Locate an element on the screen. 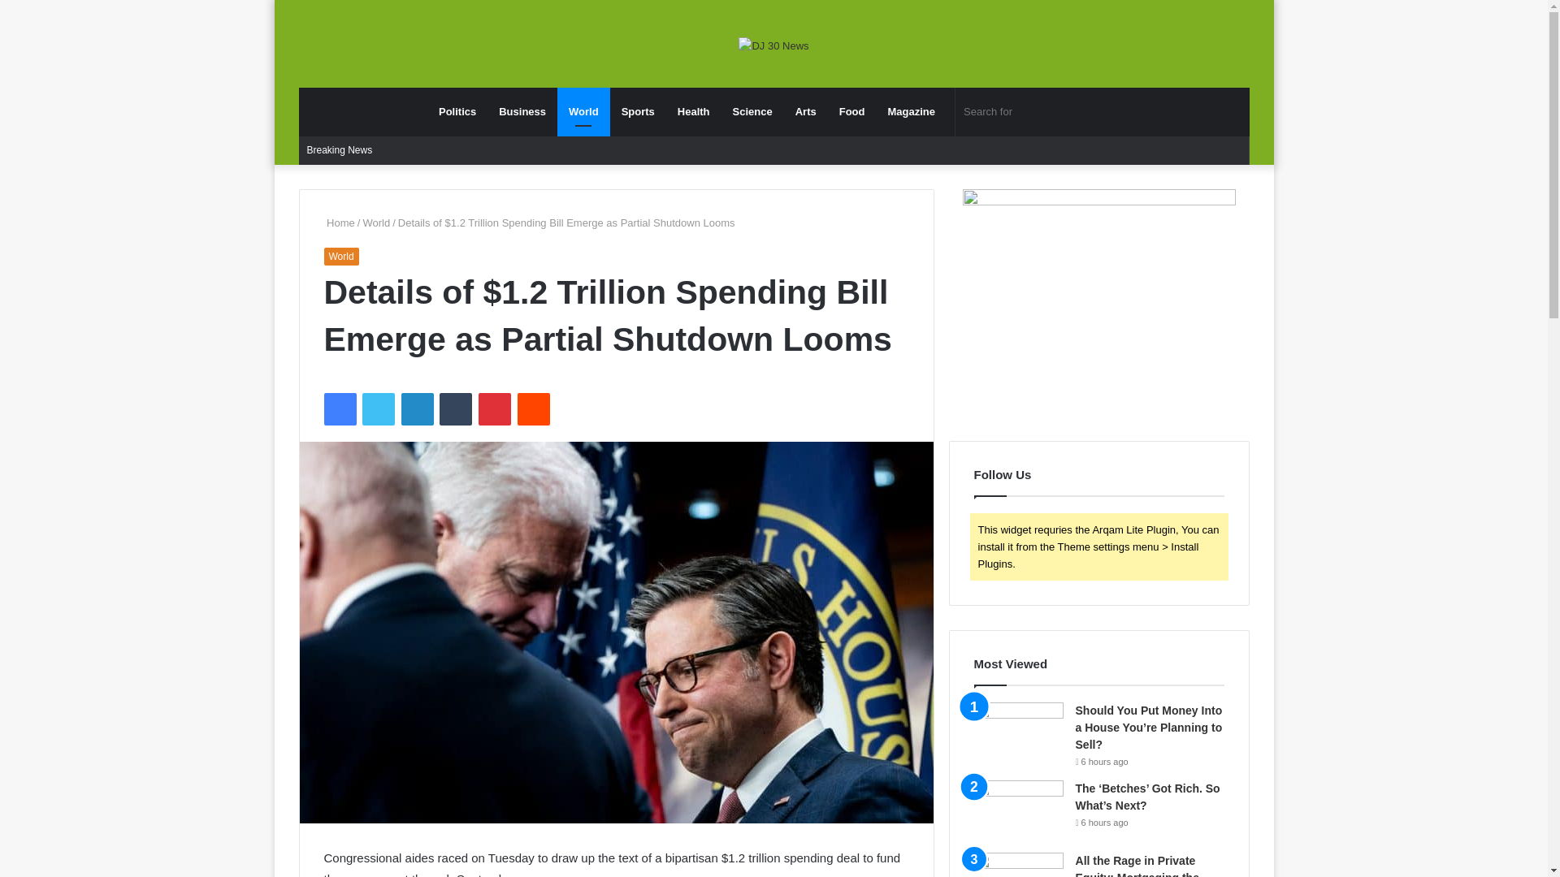 This screenshot has height=877, width=1560. World is located at coordinates (583, 112).